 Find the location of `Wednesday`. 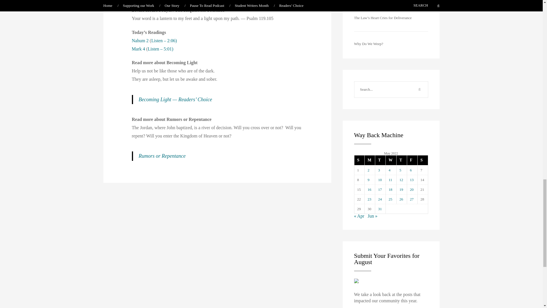

Wednesday is located at coordinates (391, 160).